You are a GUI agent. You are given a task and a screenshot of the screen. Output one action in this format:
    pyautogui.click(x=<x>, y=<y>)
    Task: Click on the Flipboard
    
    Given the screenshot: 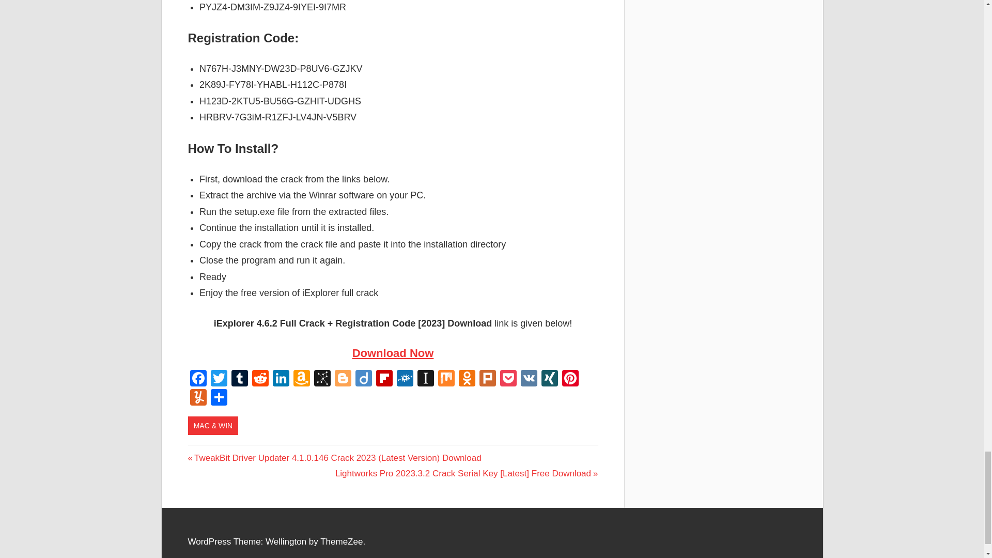 What is the action you would take?
    pyautogui.click(x=384, y=379)
    